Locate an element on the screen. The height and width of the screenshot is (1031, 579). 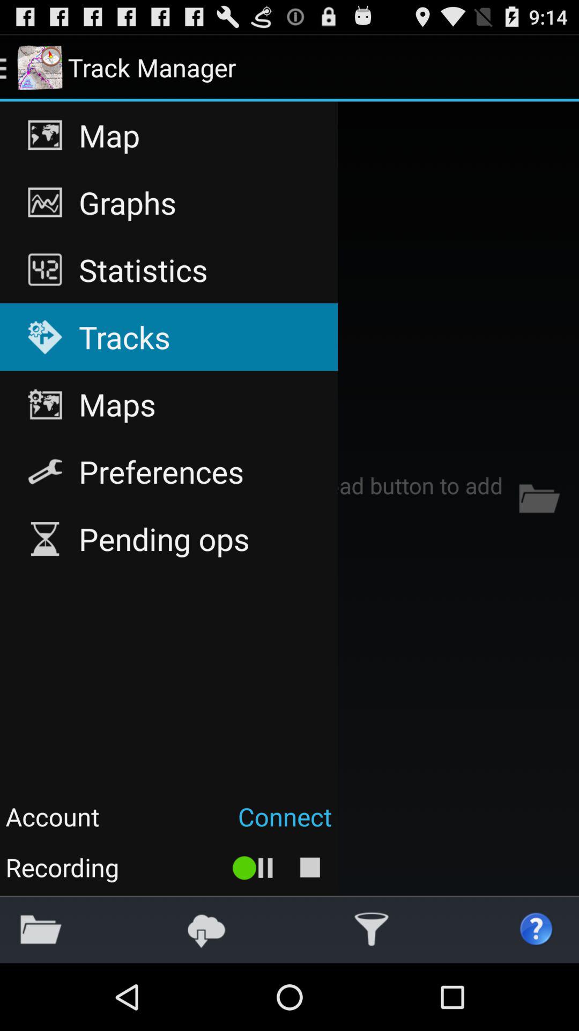
turn on the no tracks loaded icon is located at coordinates (289, 498).